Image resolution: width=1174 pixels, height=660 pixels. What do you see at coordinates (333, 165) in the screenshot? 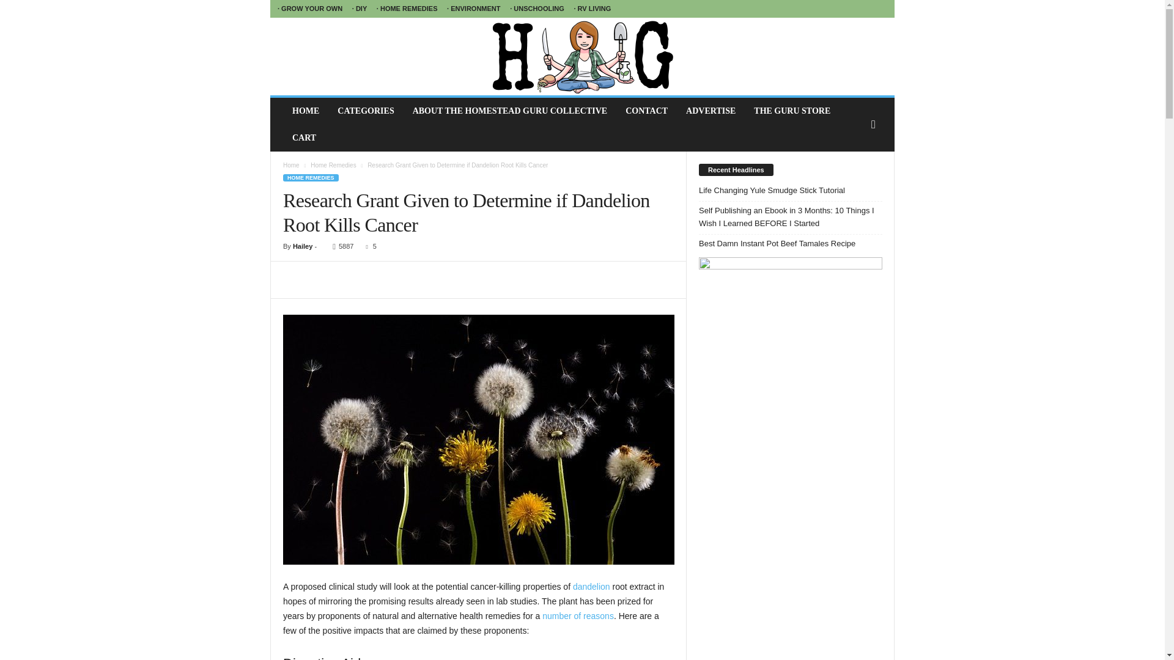
I see `View all posts in Home Remedies` at bounding box center [333, 165].